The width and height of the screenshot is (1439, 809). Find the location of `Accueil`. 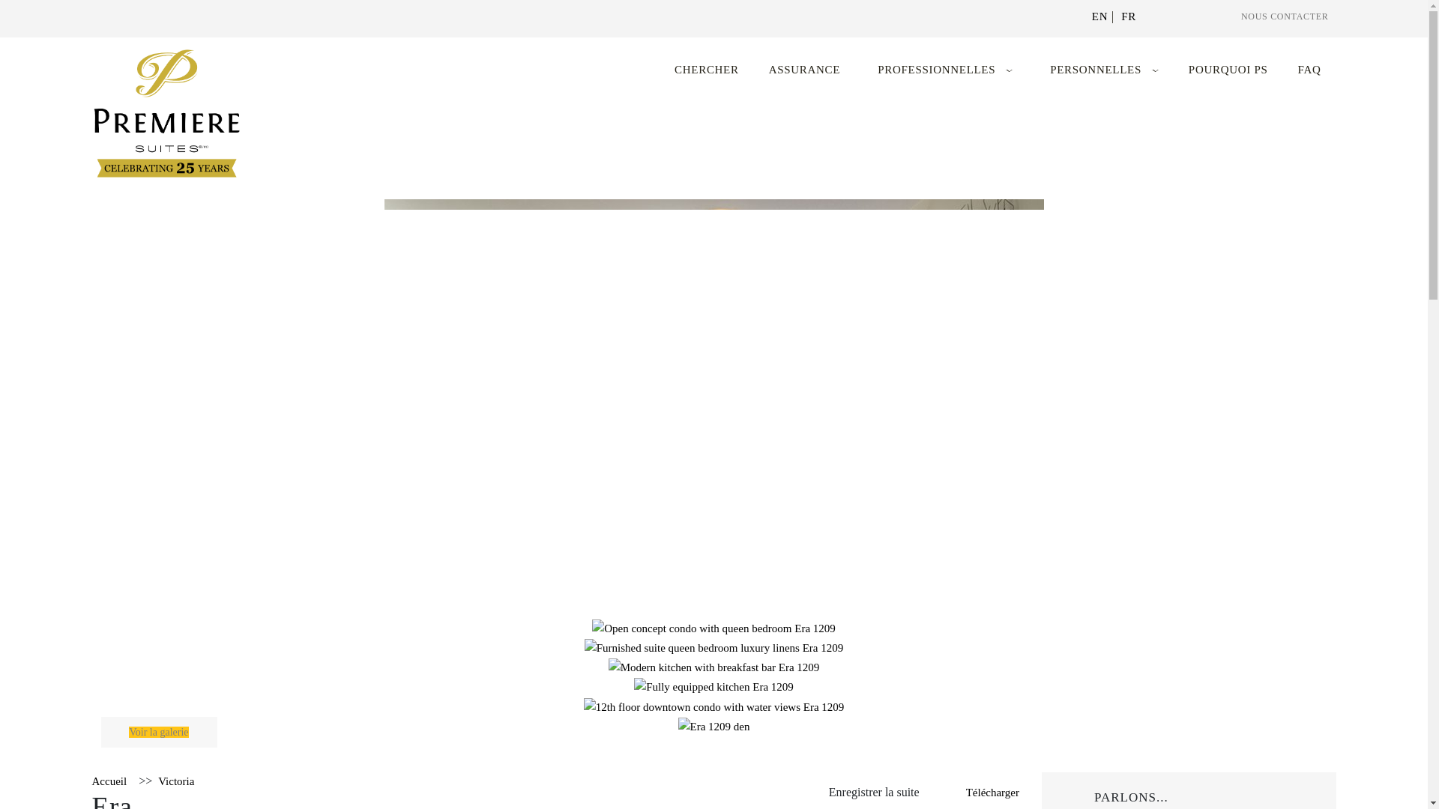

Accueil is located at coordinates (109, 781).